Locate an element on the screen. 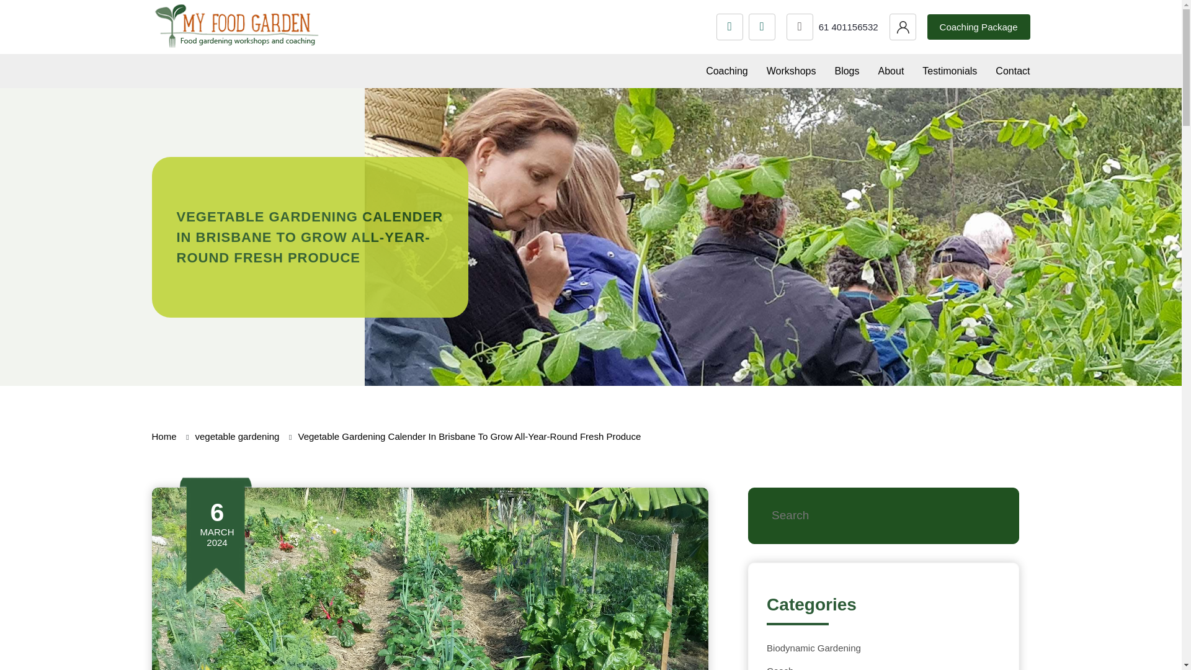 This screenshot has width=1191, height=670. vegetable gardening is located at coordinates (237, 436).